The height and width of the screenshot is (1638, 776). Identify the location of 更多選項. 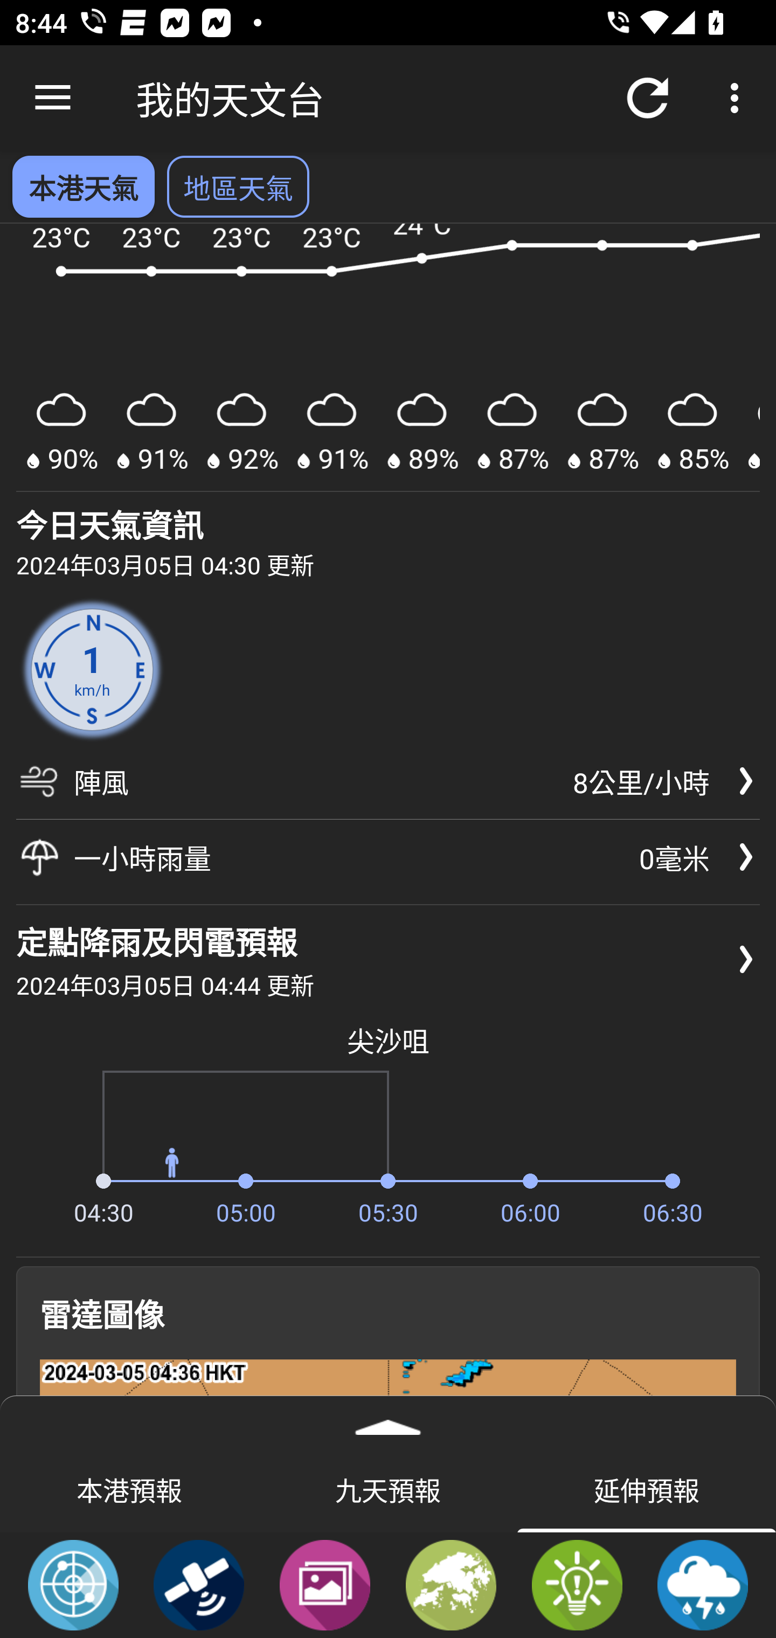
(738, 98).